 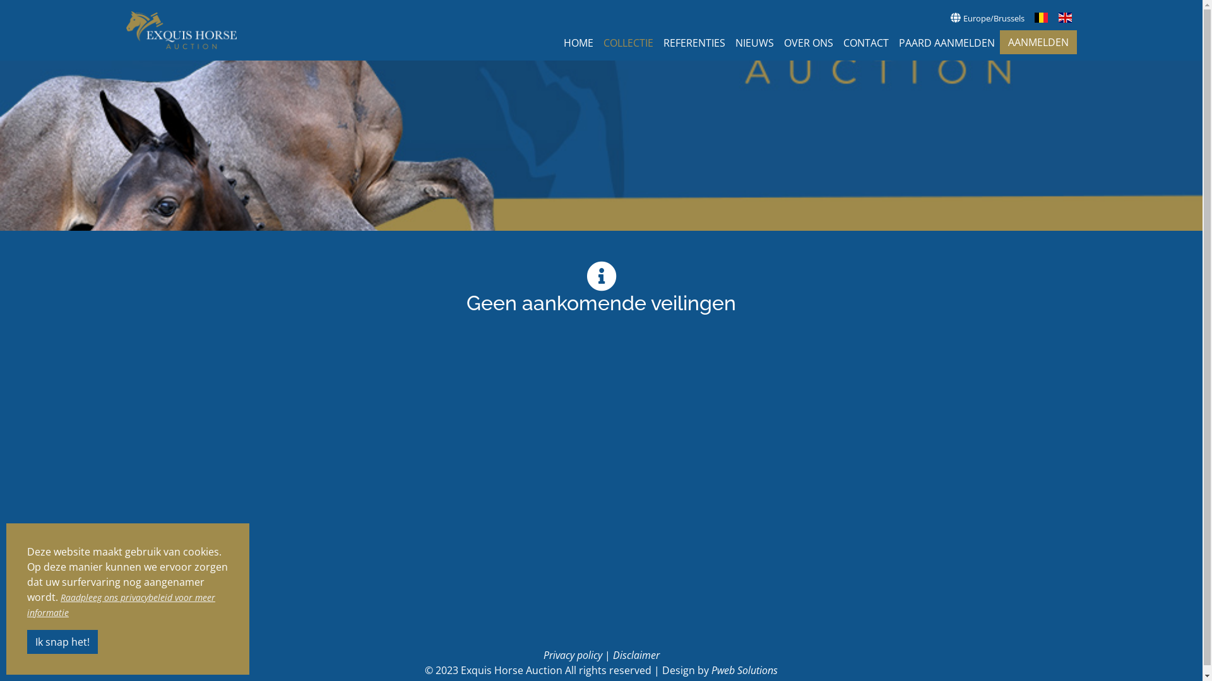 I want to click on Pweb Solutions, so click(x=745, y=670).